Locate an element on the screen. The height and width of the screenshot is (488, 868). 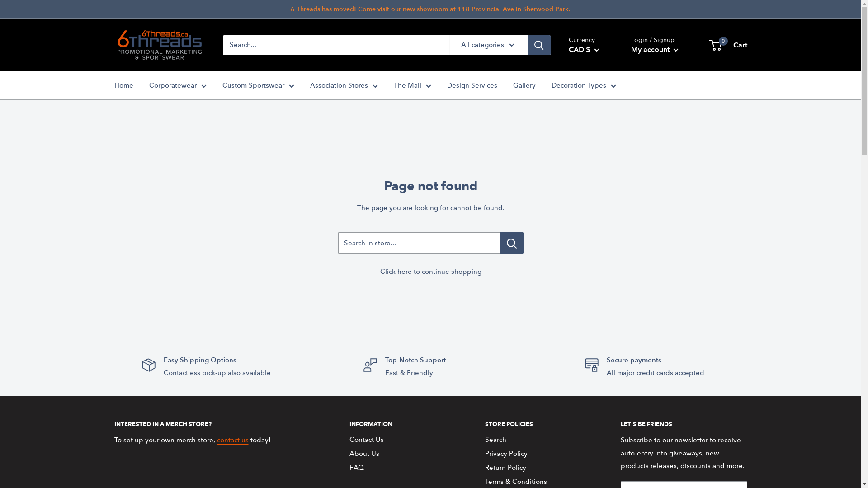
ANG is located at coordinates (598, 202).